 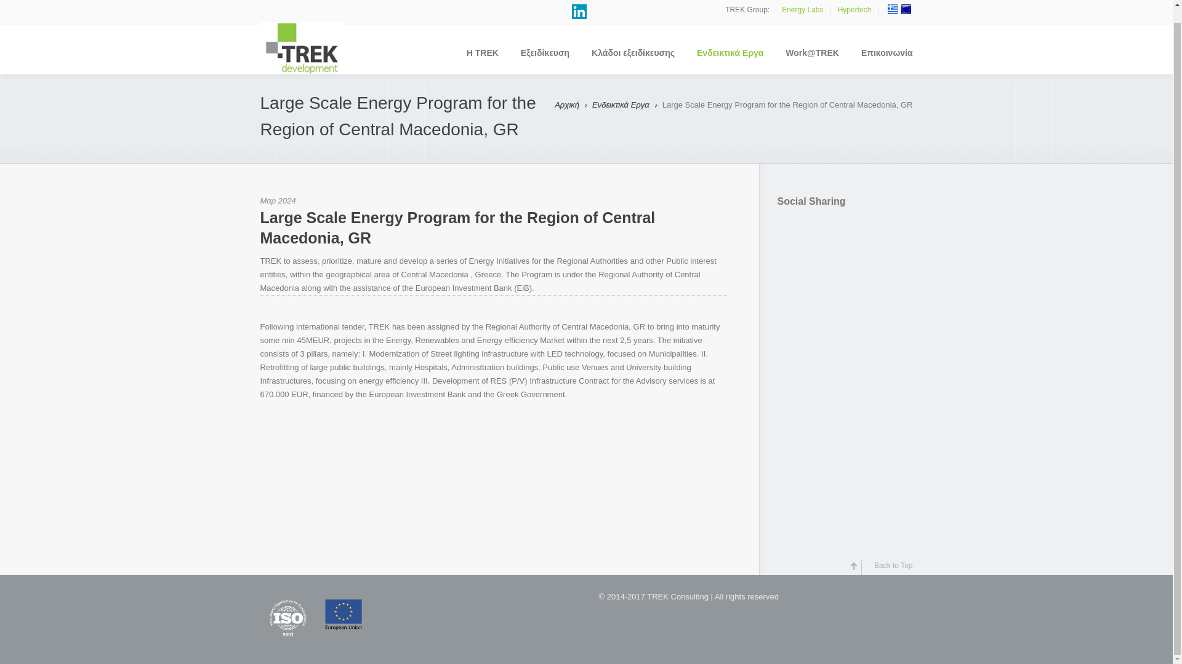 I want to click on Back to Top, so click(x=886, y=567).